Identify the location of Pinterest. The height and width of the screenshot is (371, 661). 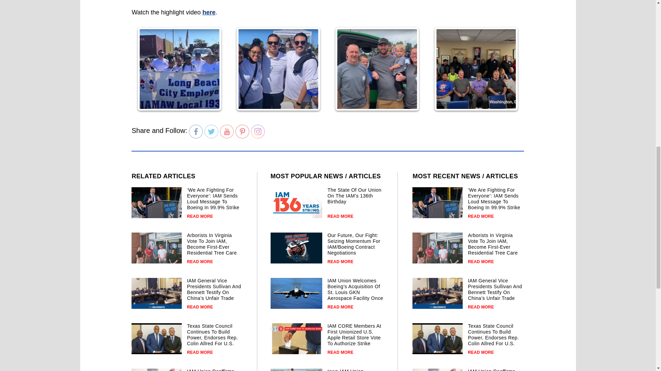
(242, 131).